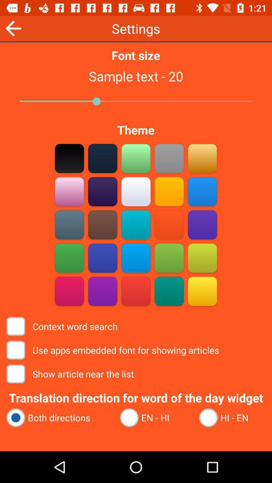  I want to click on click the context word search item, so click(62, 326).